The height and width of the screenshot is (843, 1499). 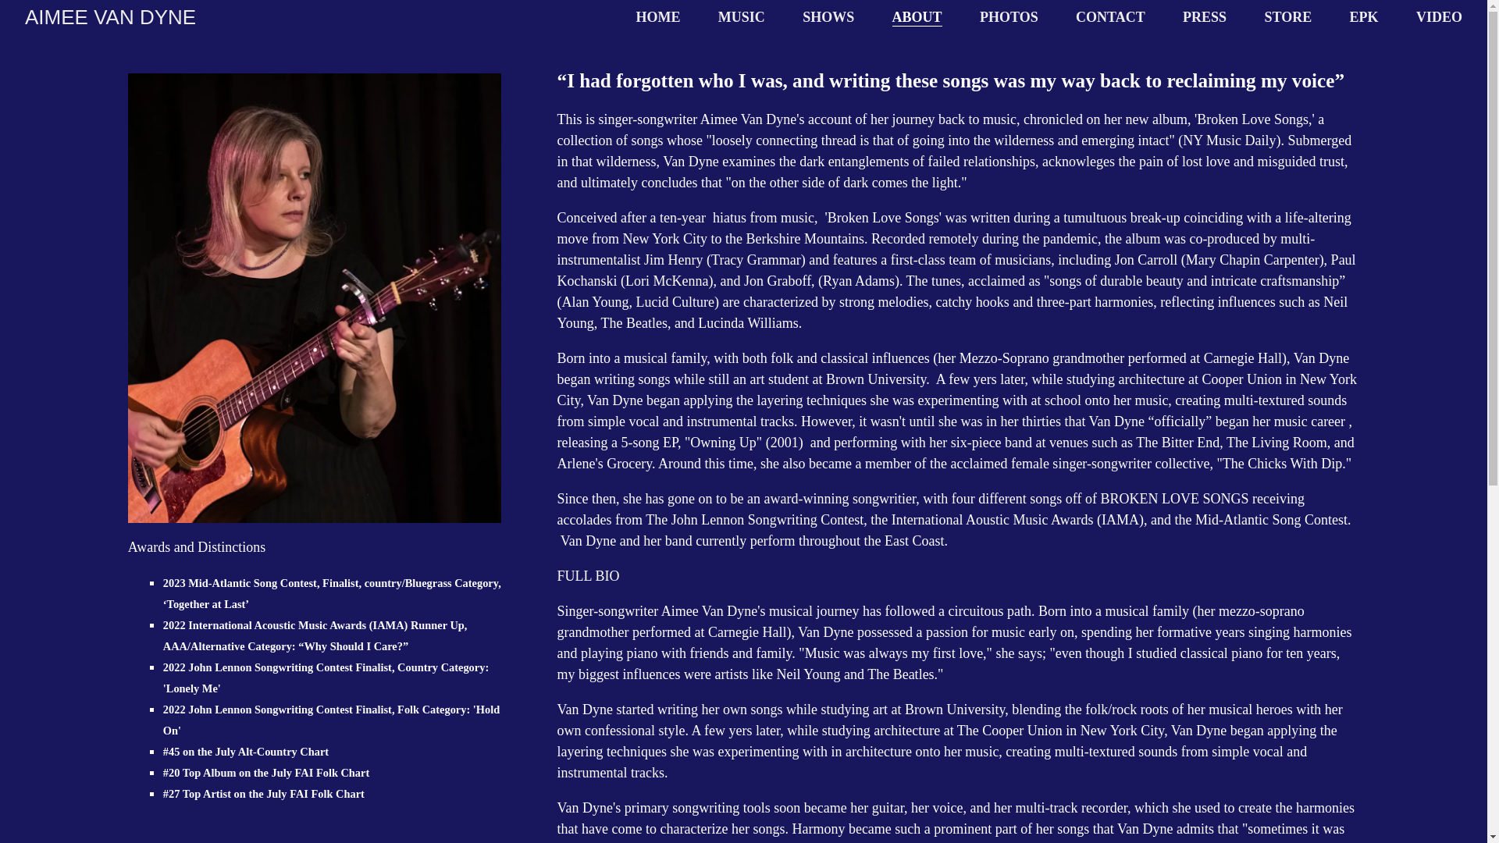 I want to click on AIMEE VAN DYNE, so click(x=111, y=17).